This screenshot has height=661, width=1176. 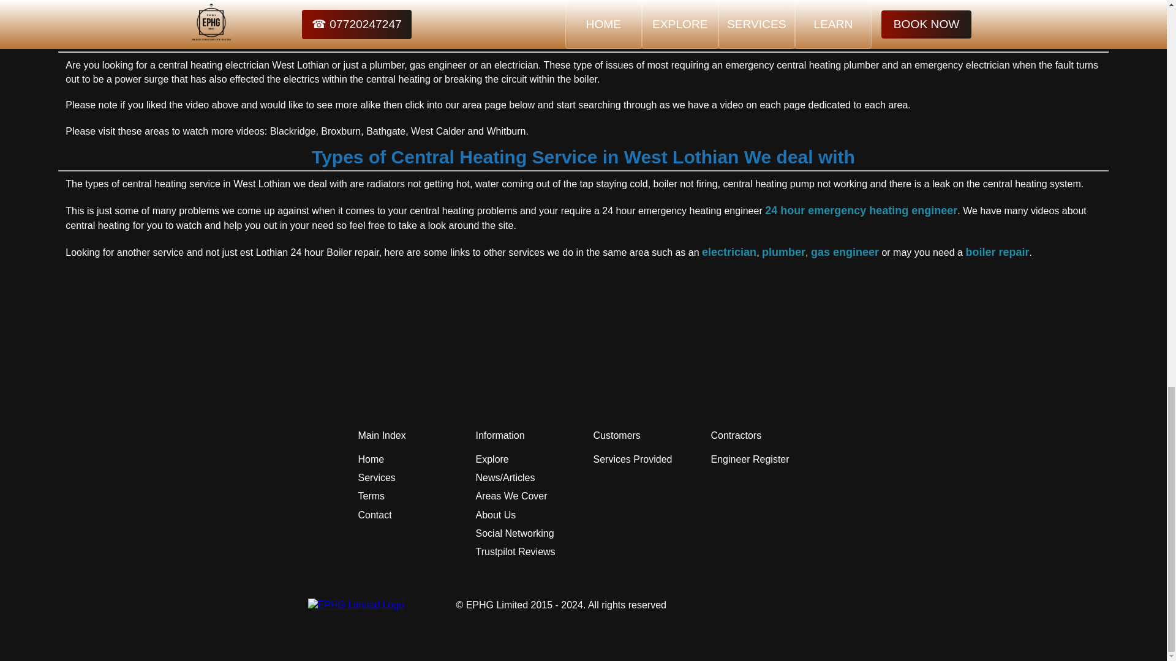 What do you see at coordinates (495, 515) in the screenshot?
I see `About Us` at bounding box center [495, 515].